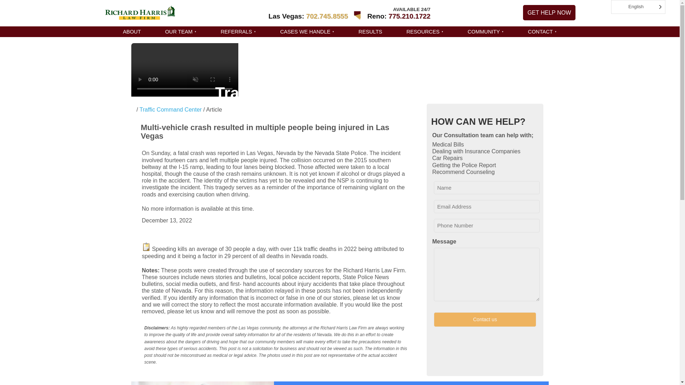 The image size is (685, 385). What do you see at coordinates (484, 319) in the screenshot?
I see `Contact us` at bounding box center [484, 319].